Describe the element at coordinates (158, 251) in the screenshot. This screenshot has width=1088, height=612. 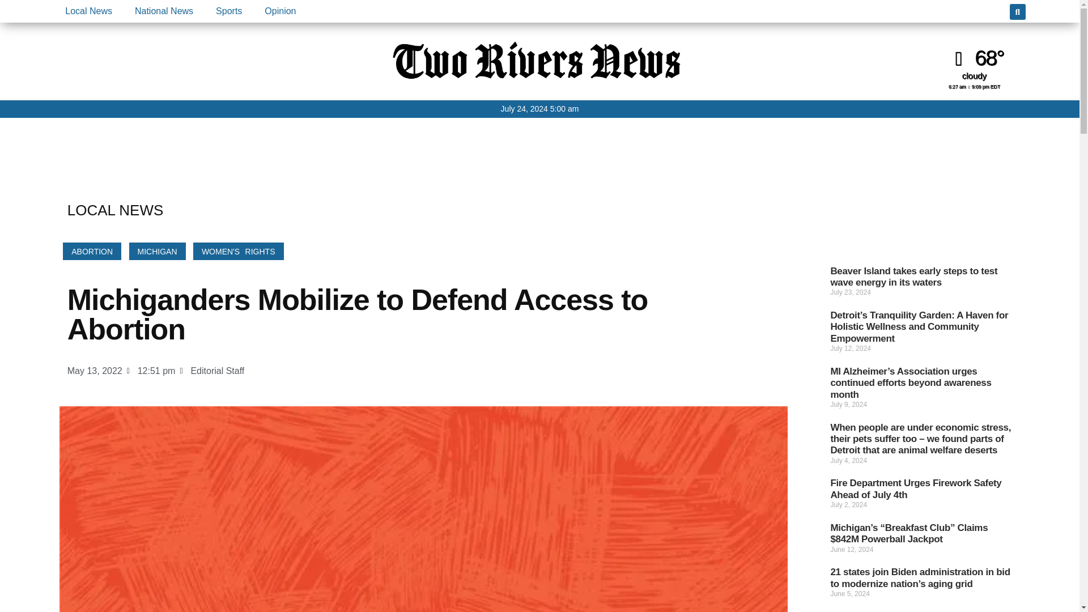
I see `MICHIGAN` at that location.